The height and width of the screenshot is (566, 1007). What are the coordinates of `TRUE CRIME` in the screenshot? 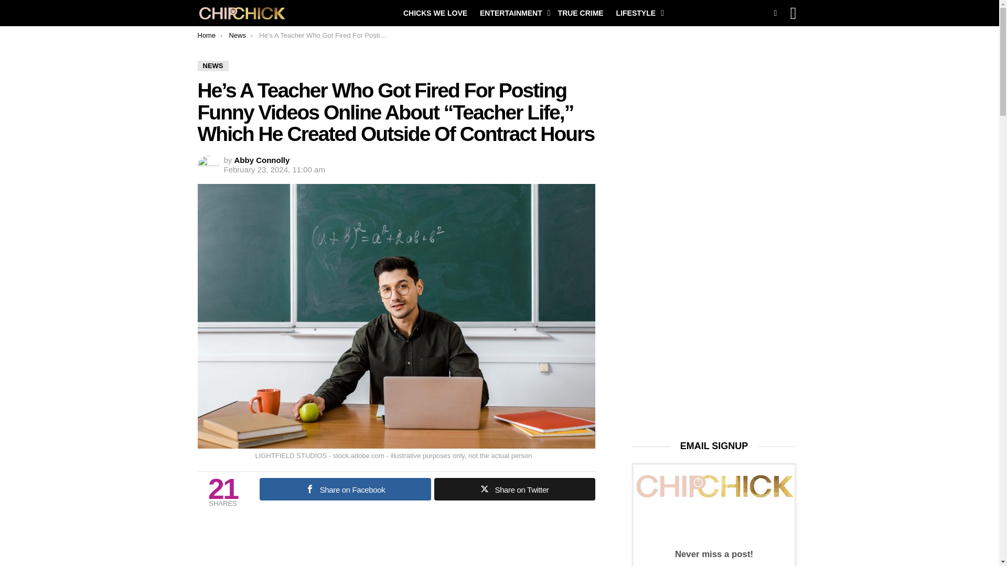 It's located at (581, 13).